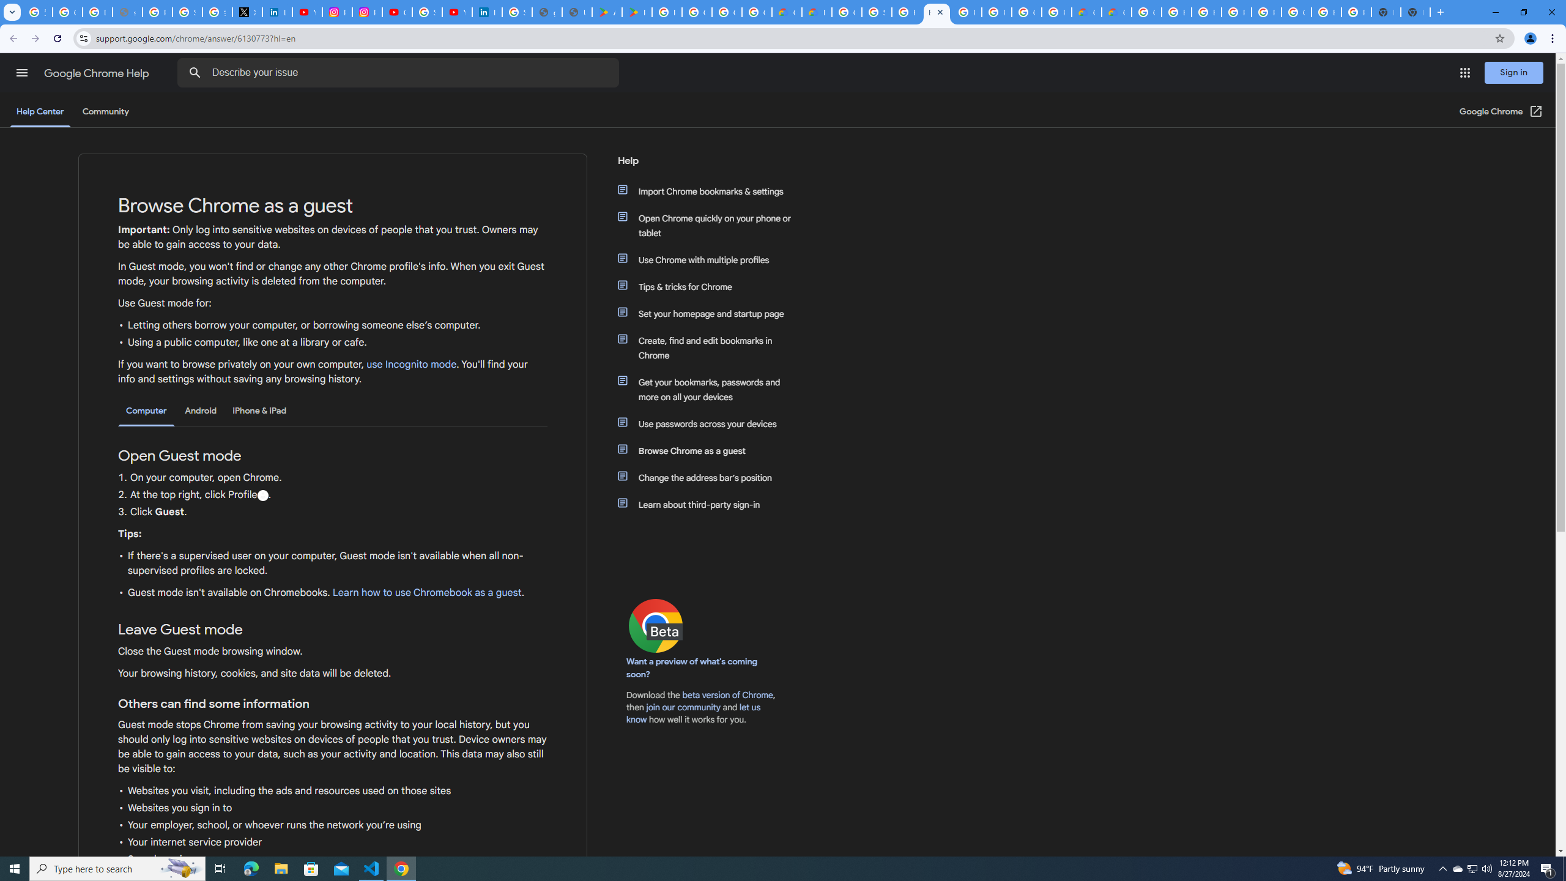 This screenshot has width=1566, height=881. I want to click on Google Cloud Estimate Summary, so click(1116, 12).